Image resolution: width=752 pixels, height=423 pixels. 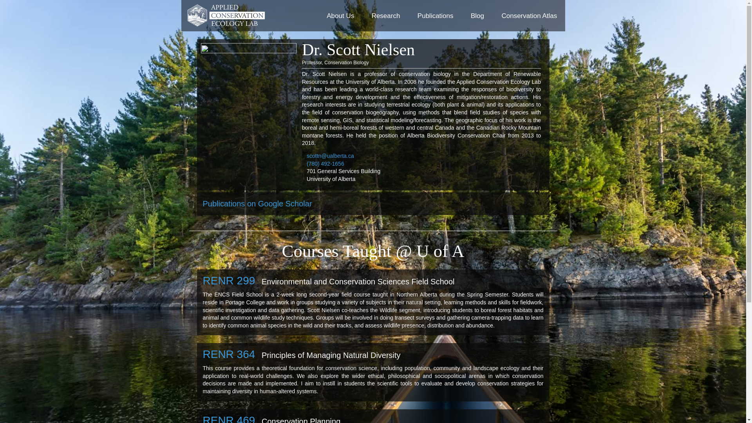 I want to click on RENR 364, so click(x=229, y=354).